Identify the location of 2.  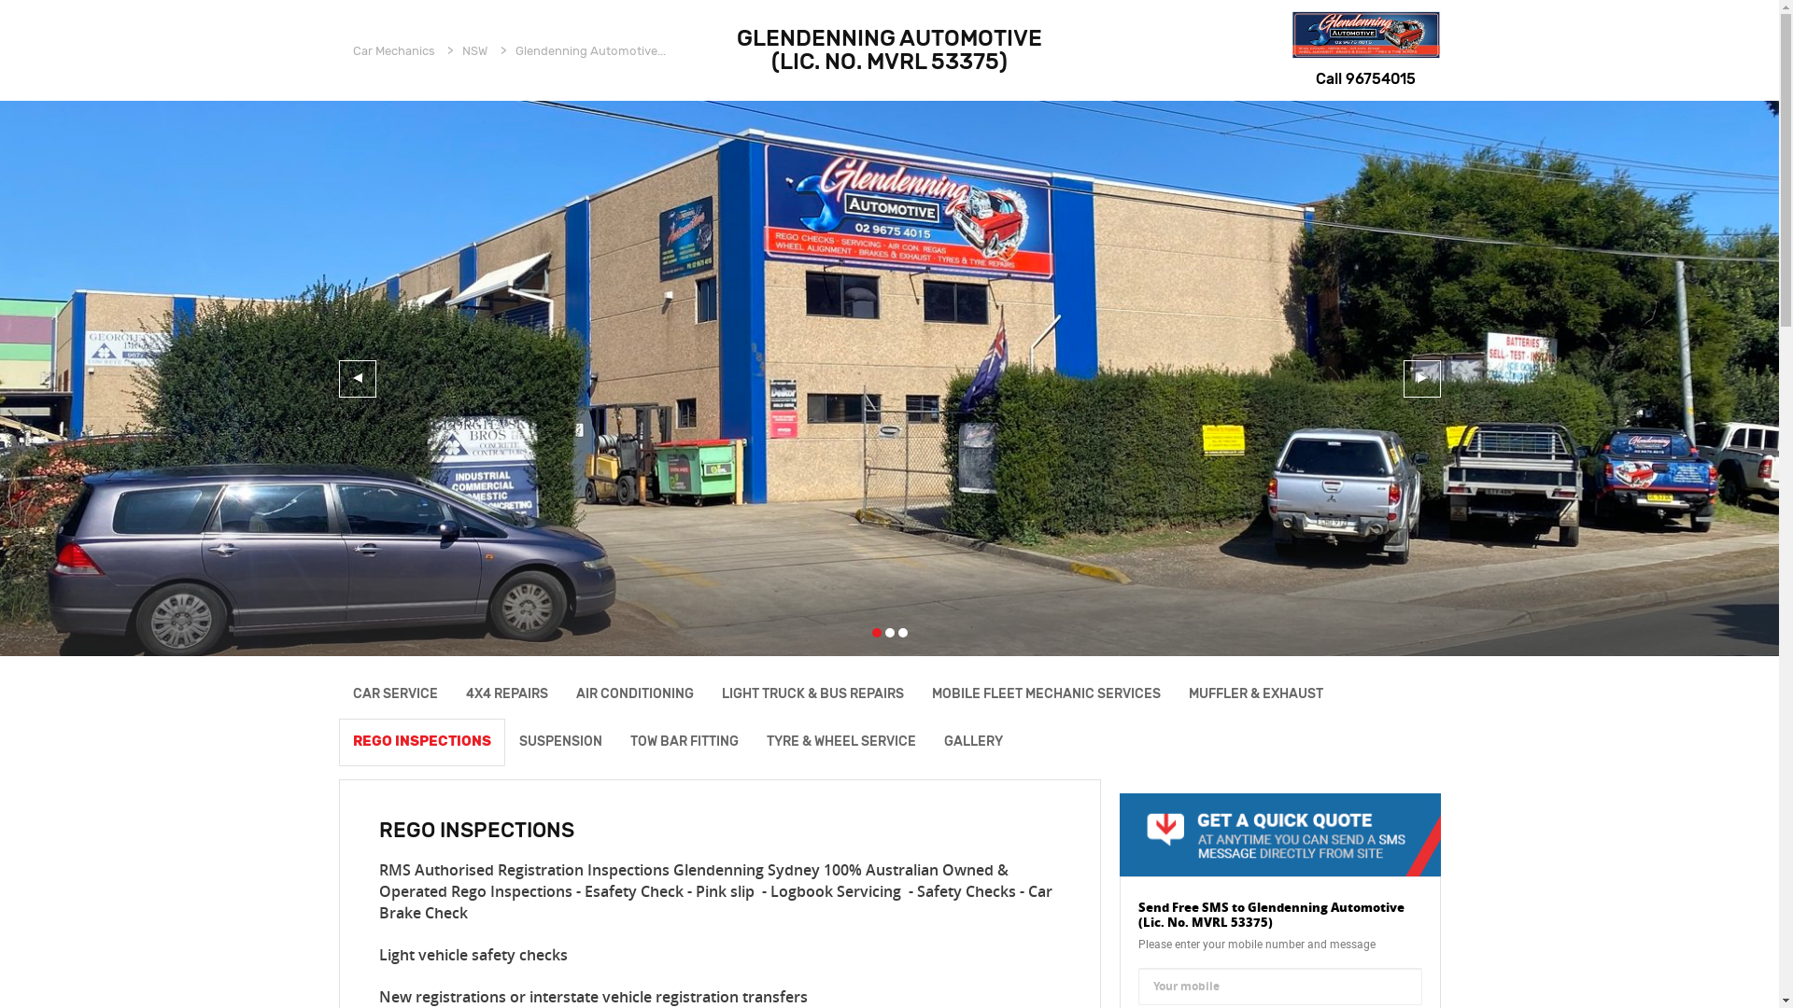
(890, 633).